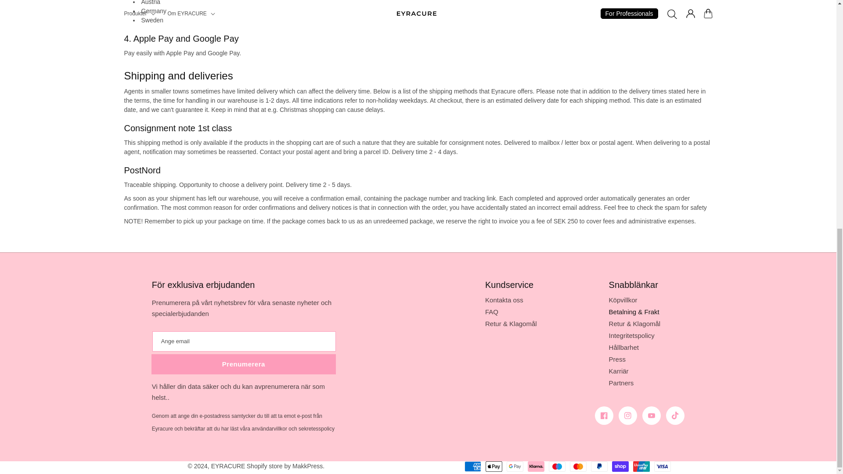 The height and width of the screenshot is (474, 843). Describe the element at coordinates (504, 301) in the screenshot. I see `Kontakta oss` at that location.